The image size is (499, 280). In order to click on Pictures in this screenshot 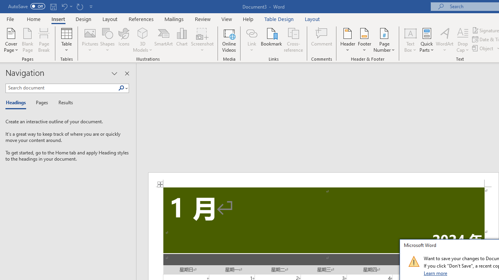, I will do `click(90, 40)`.